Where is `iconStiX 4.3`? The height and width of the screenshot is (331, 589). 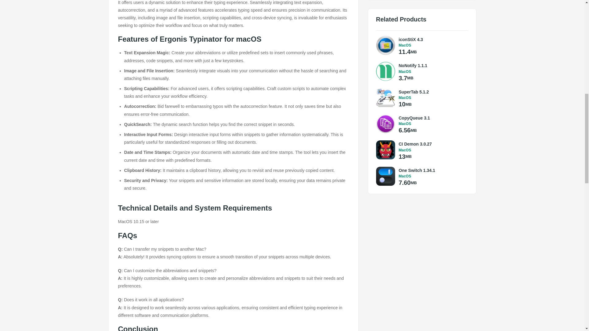 iconStiX 4.3 is located at coordinates (432, 39).